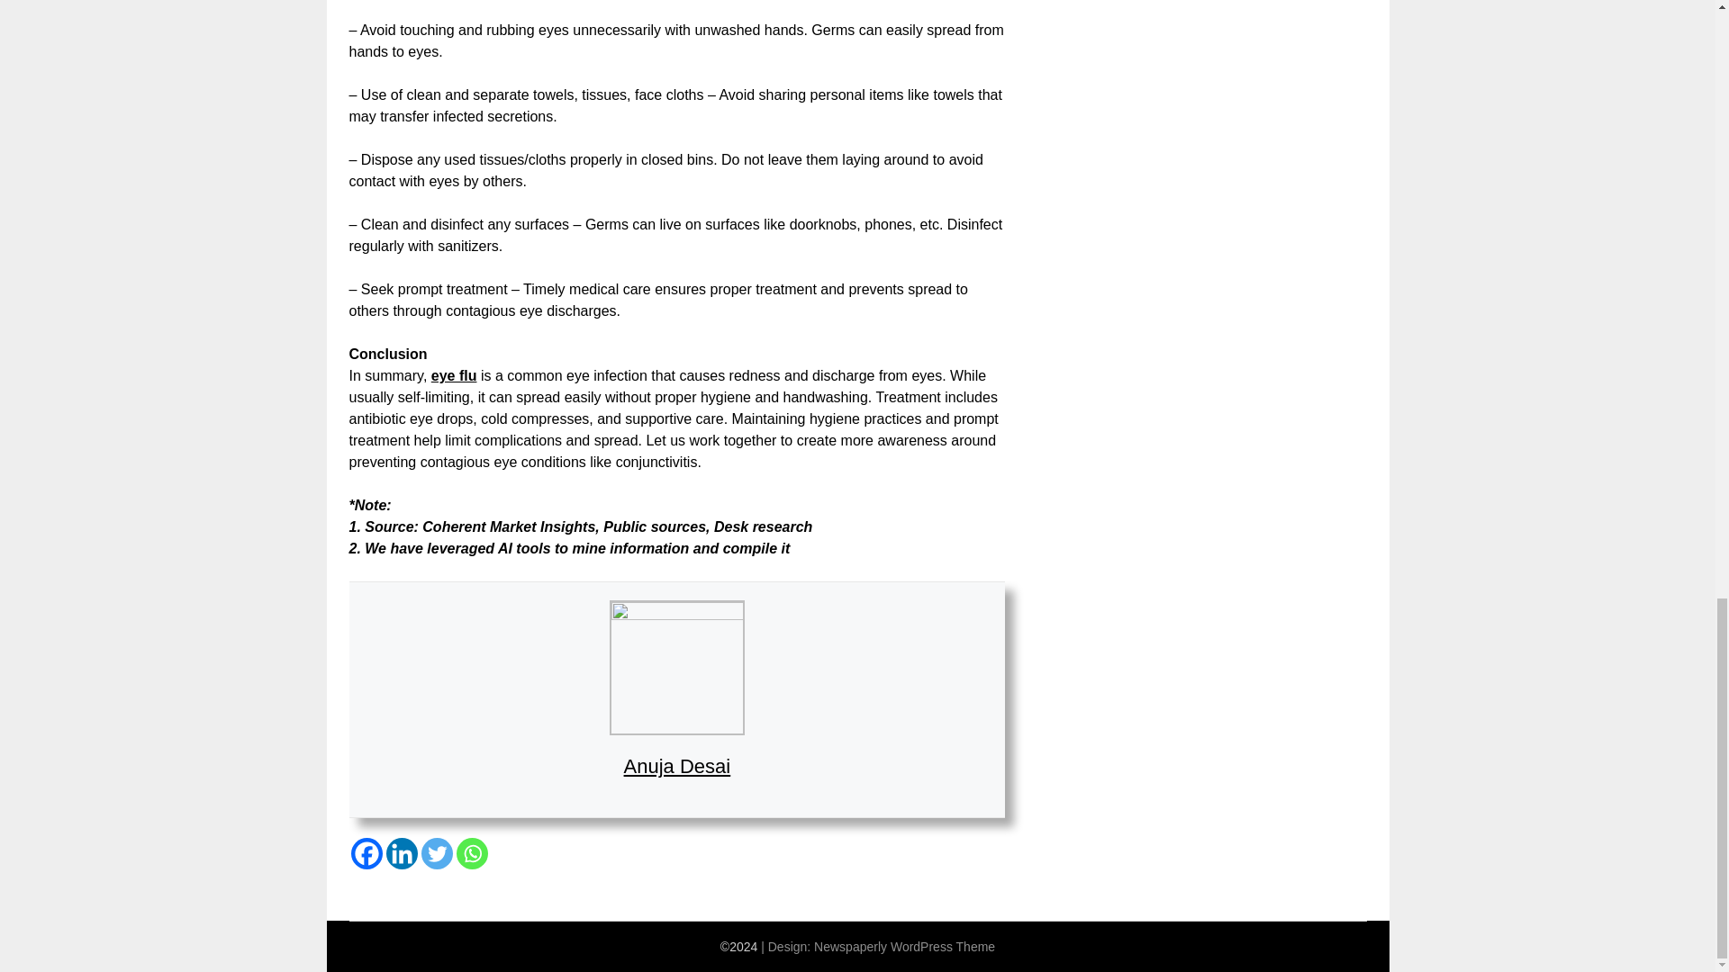 The image size is (1729, 972). Describe the element at coordinates (366, 853) in the screenshot. I see `Facebook` at that location.